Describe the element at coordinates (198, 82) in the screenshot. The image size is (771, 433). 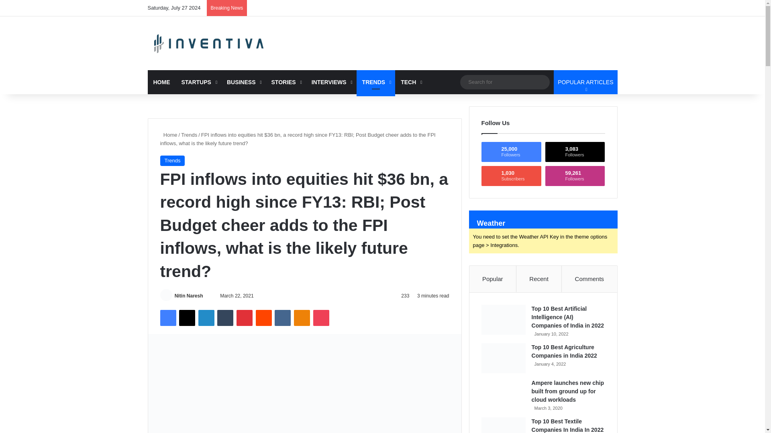
I see `STARTUPS` at that location.